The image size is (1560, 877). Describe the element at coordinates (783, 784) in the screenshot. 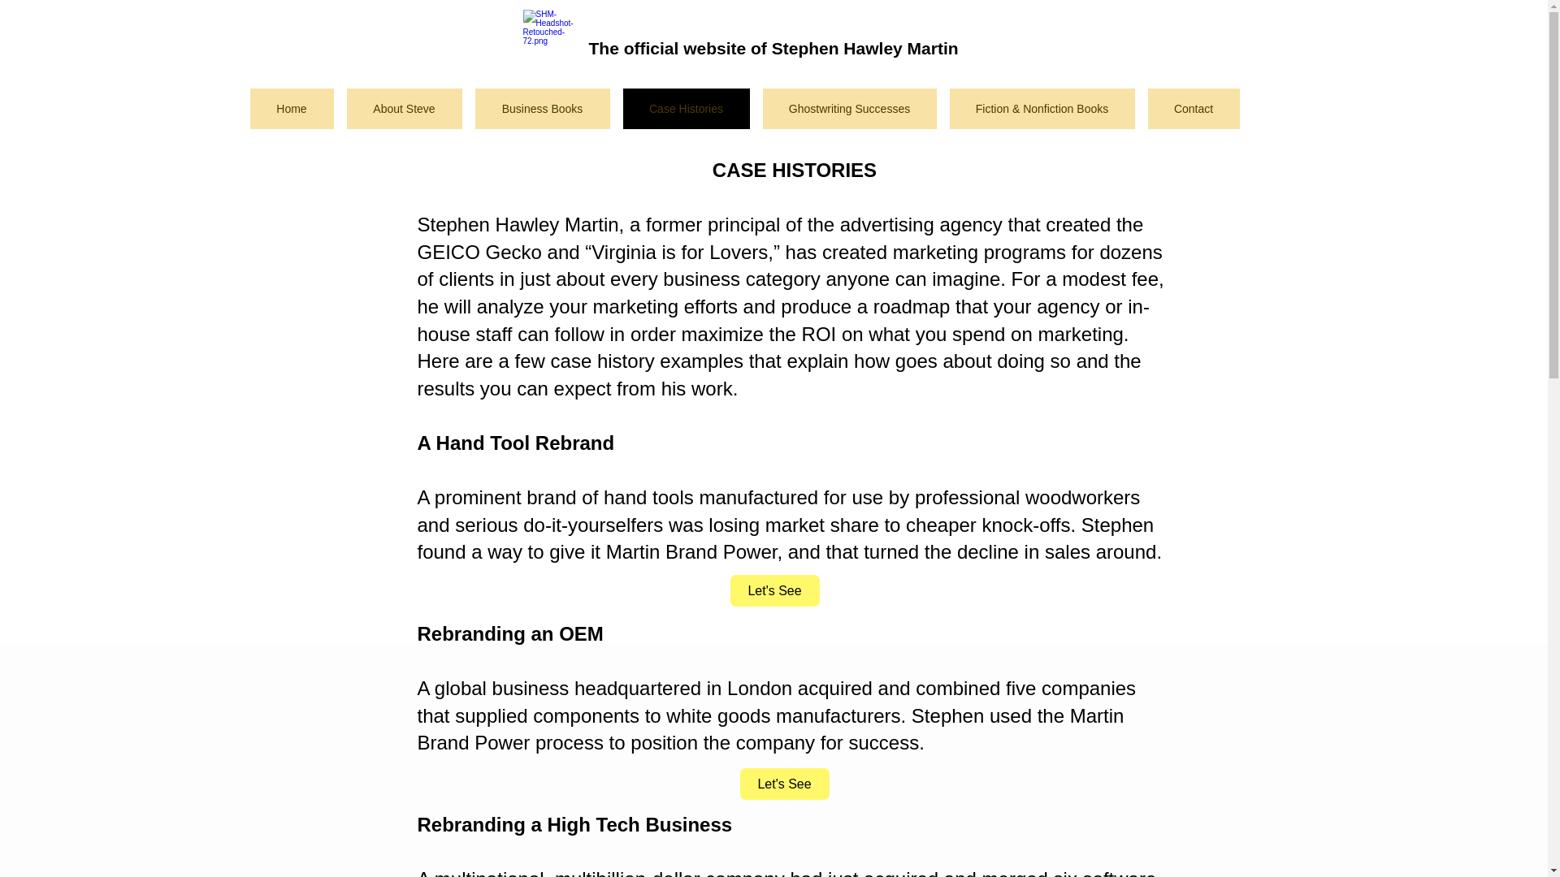

I see `Let's See` at that location.